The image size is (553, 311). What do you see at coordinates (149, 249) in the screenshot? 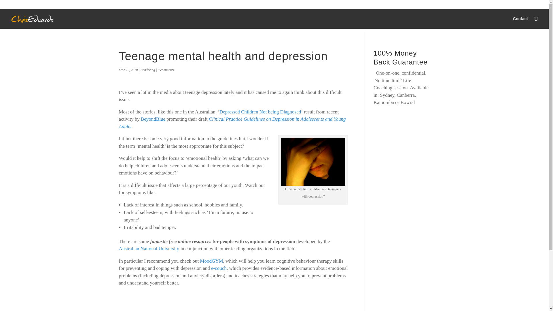
I see `Australian National University` at bounding box center [149, 249].